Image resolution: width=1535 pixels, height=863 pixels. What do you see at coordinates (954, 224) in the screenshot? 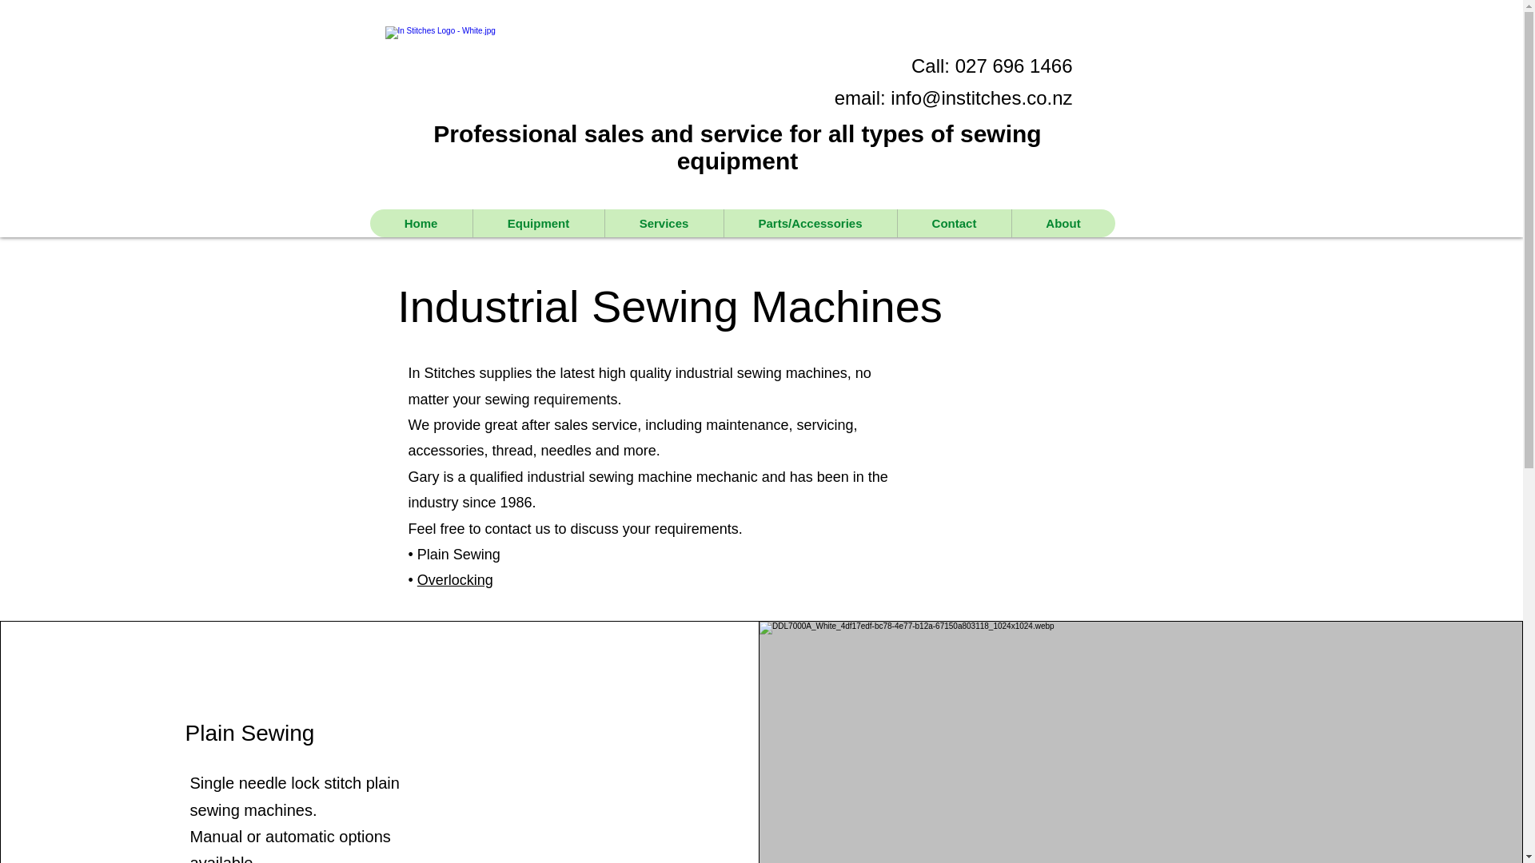
I see `Contact` at bounding box center [954, 224].